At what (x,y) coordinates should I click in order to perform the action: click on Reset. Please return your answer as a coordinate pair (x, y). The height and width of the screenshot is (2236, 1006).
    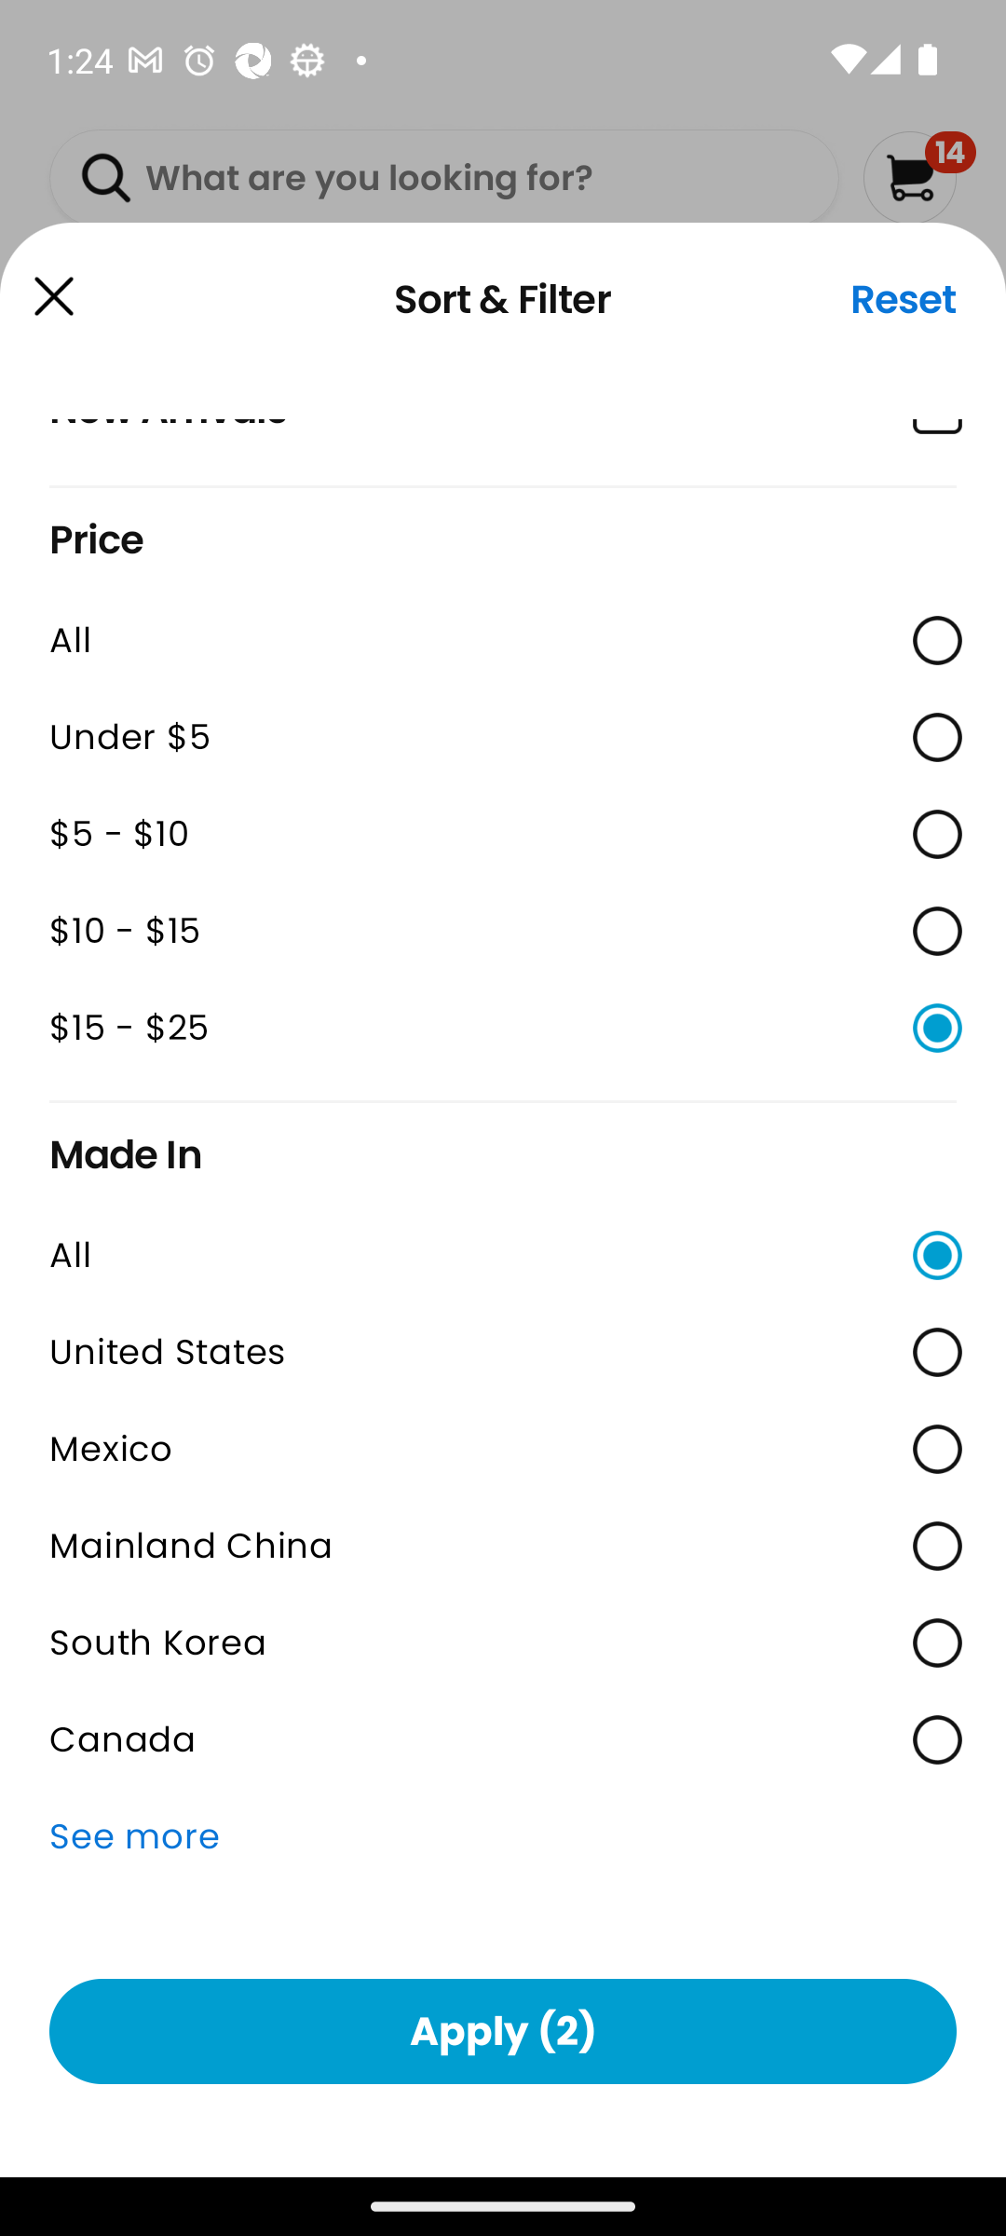
    Looking at the image, I should click on (904, 299).